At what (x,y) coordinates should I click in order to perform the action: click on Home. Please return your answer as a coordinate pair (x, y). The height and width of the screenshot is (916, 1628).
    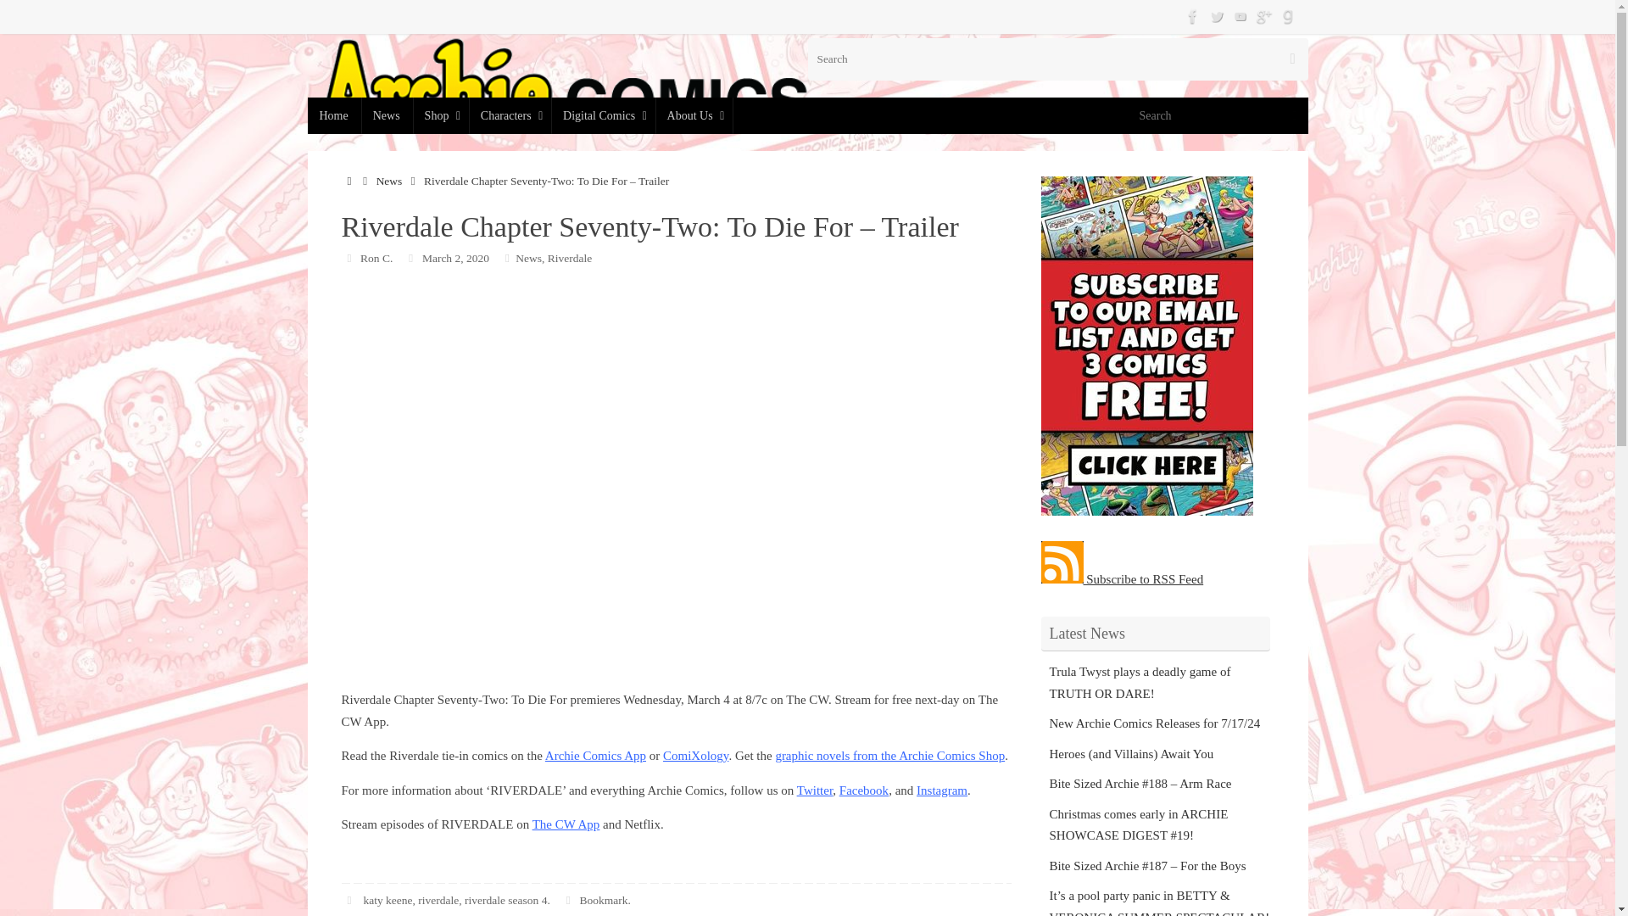
    Looking at the image, I should click on (348, 182).